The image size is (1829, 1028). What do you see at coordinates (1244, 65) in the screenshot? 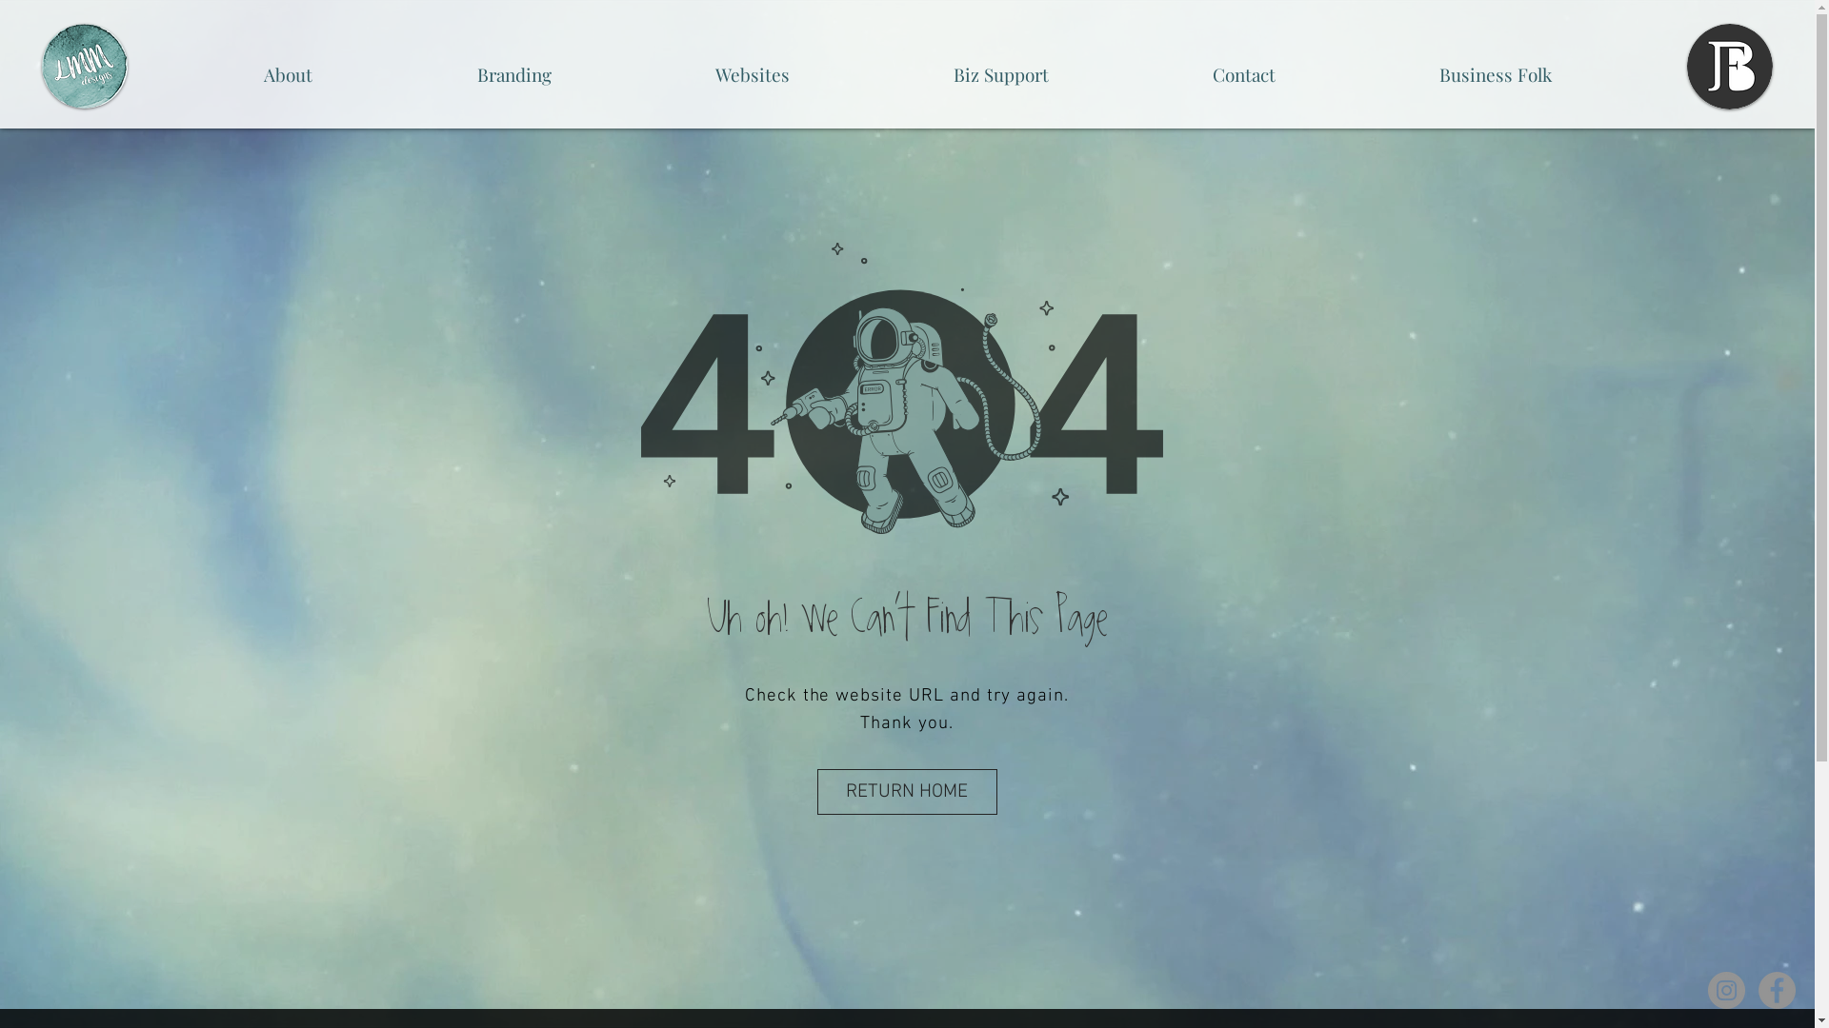
I see `Contact` at bounding box center [1244, 65].